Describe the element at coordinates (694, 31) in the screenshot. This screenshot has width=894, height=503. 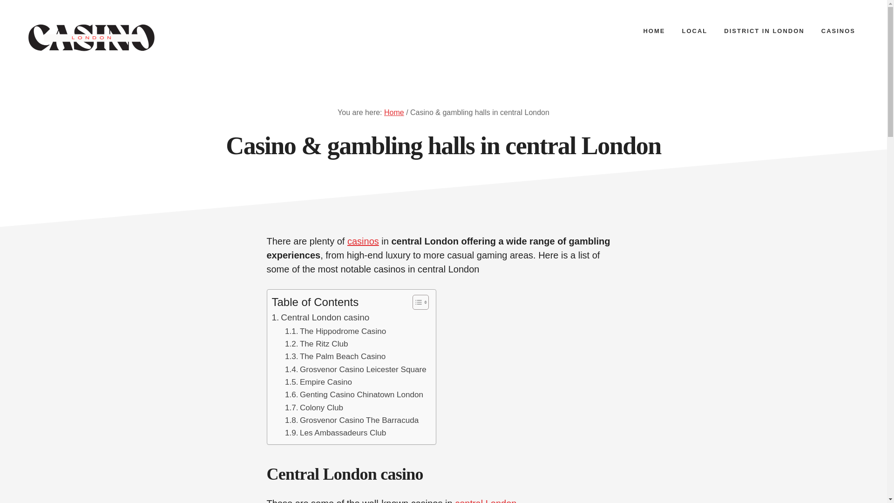
I see `LOCAL` at that location.